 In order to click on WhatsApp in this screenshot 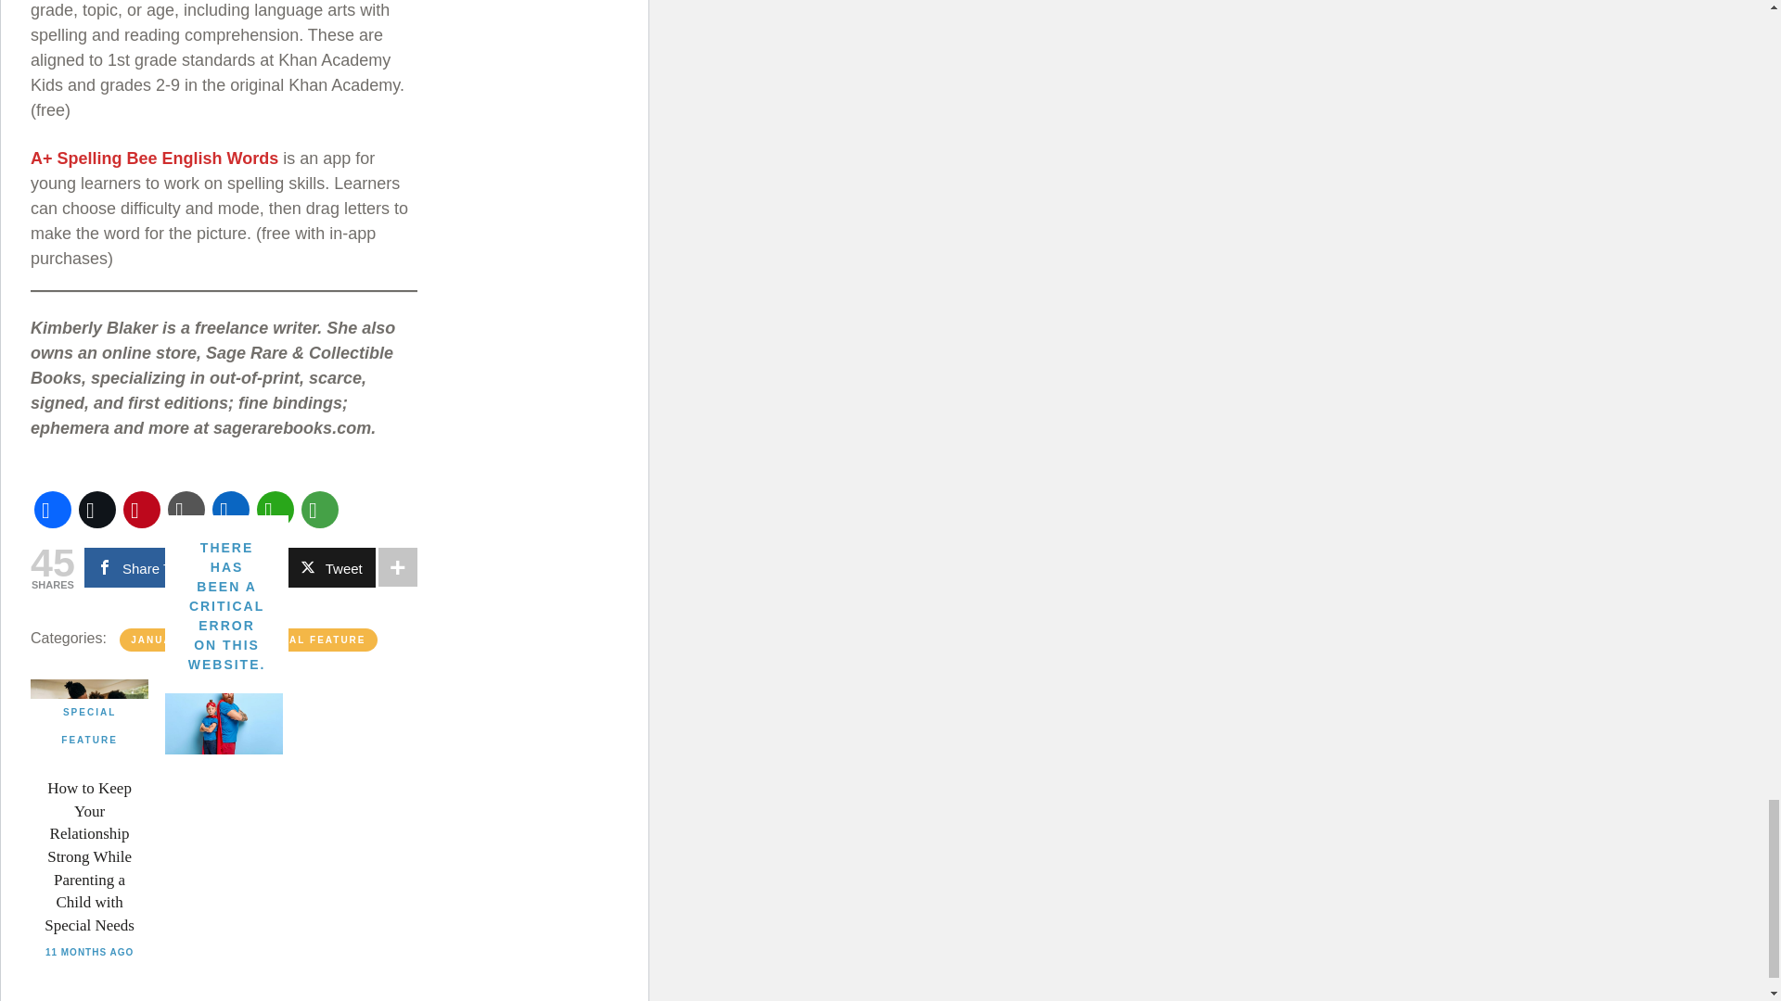, I will do `click(275, 509)`.